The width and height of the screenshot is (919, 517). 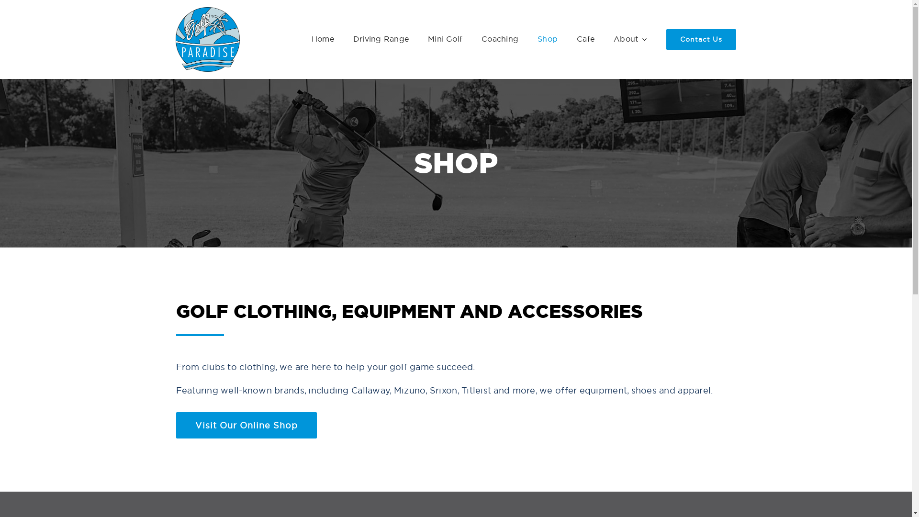 What do you see at coordinates (701, 39) in the screenshot?
I see `Contact Us` at bounding box center [701, 39].